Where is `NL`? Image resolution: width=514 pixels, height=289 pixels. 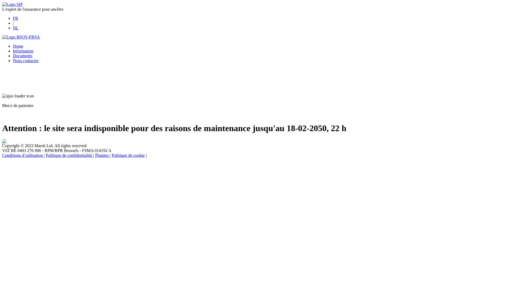
NL is located at coordinates (16, 28).